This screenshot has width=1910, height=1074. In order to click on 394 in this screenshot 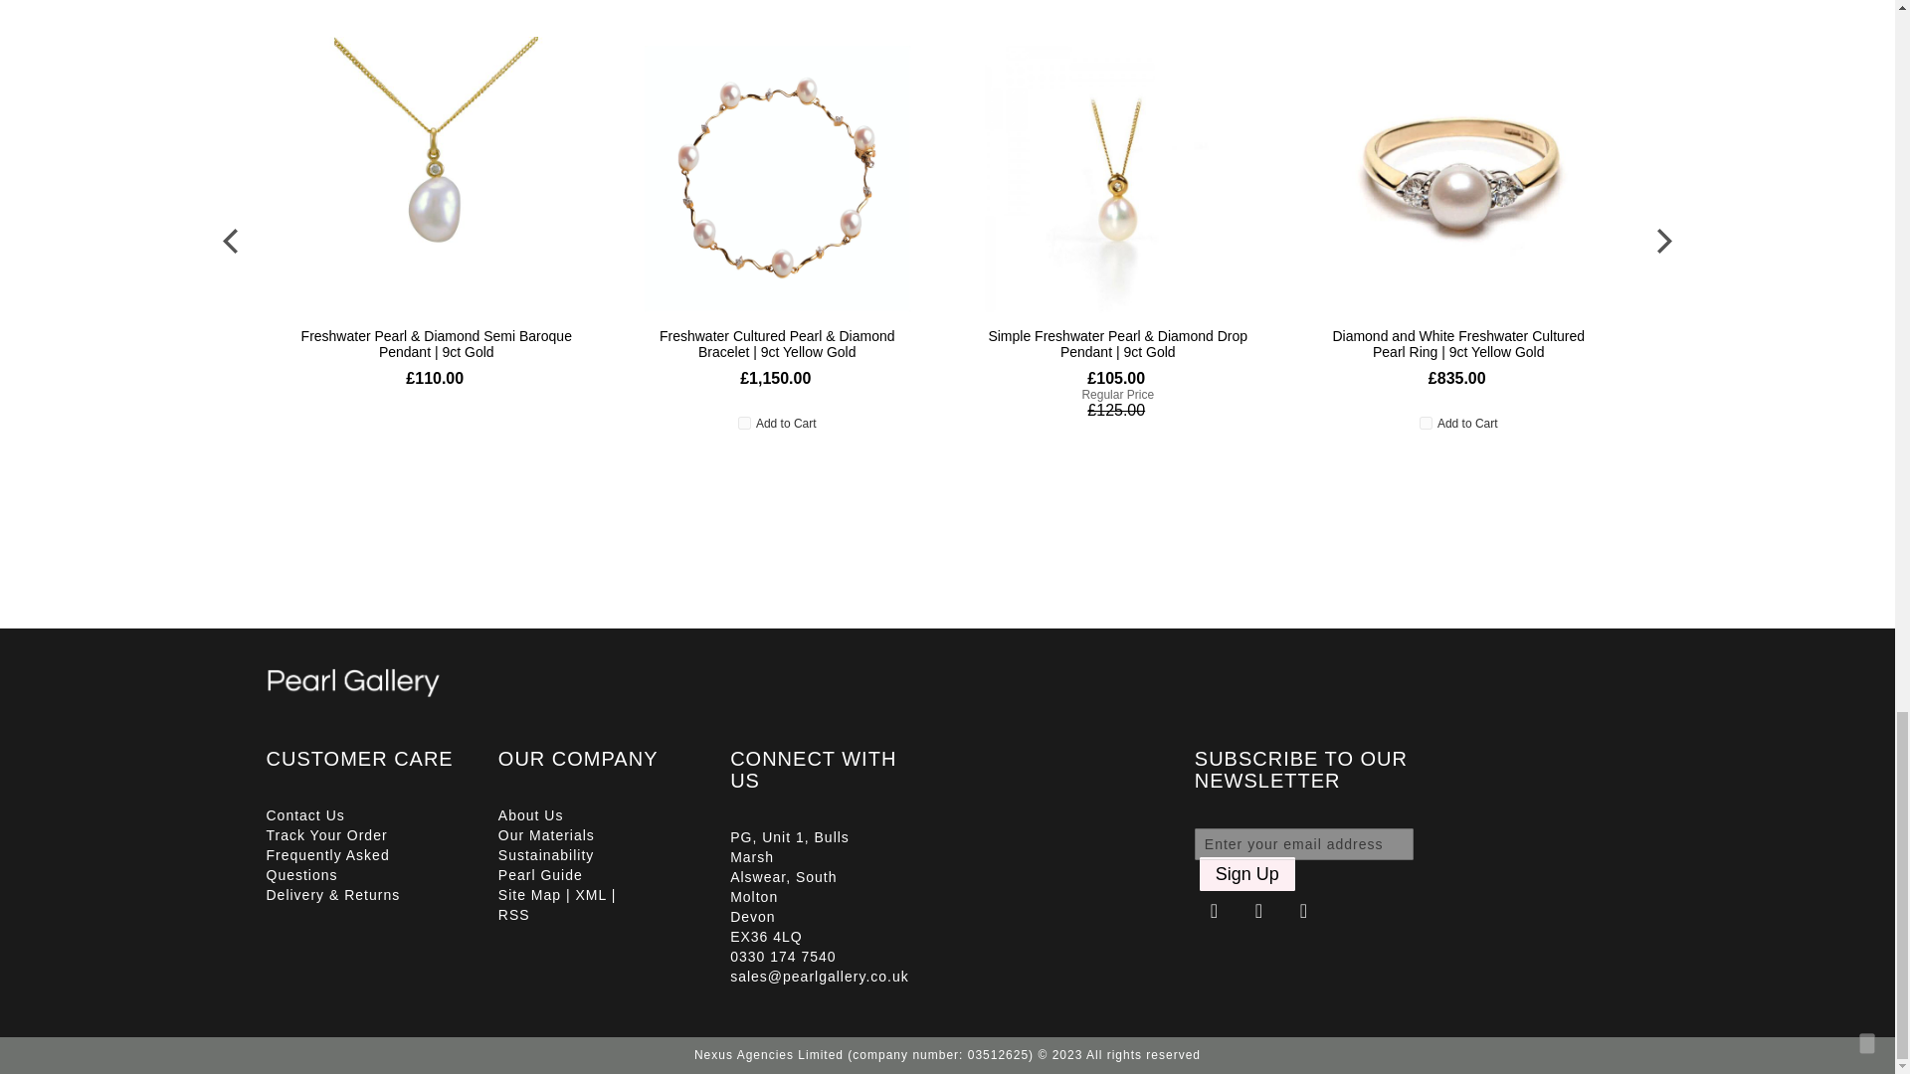, I will do `click(1426, 424)`.